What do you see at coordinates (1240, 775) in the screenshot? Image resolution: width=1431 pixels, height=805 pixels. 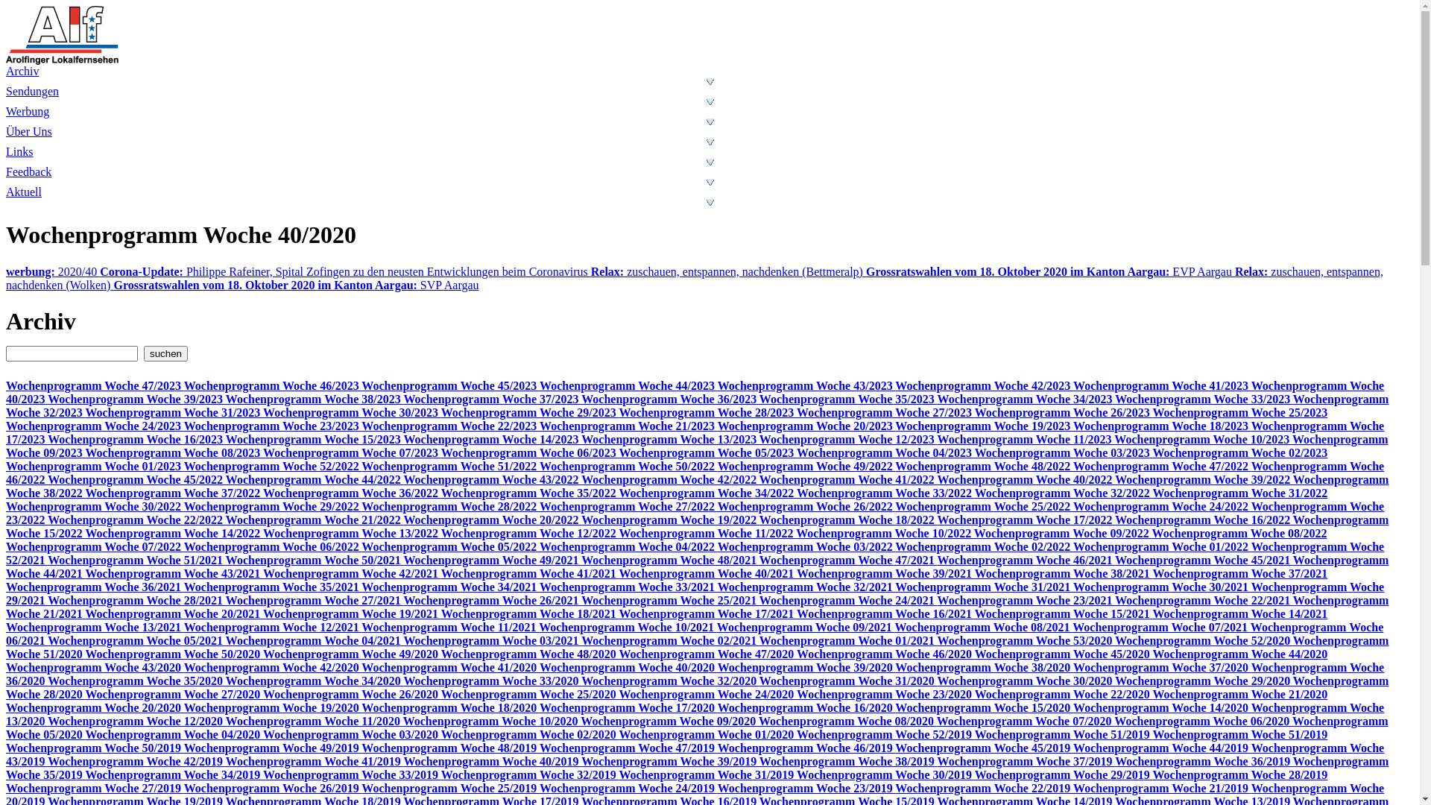 I see `Wochenprogramm Woche 28/2019` at bounding box center [1240, 775].